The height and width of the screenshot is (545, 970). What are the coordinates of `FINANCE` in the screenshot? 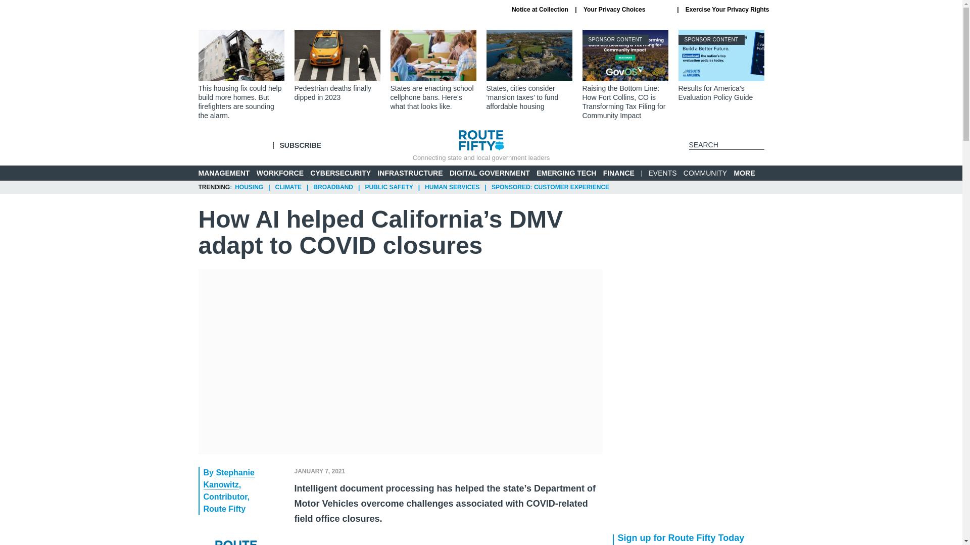 It's located at (618, 173).